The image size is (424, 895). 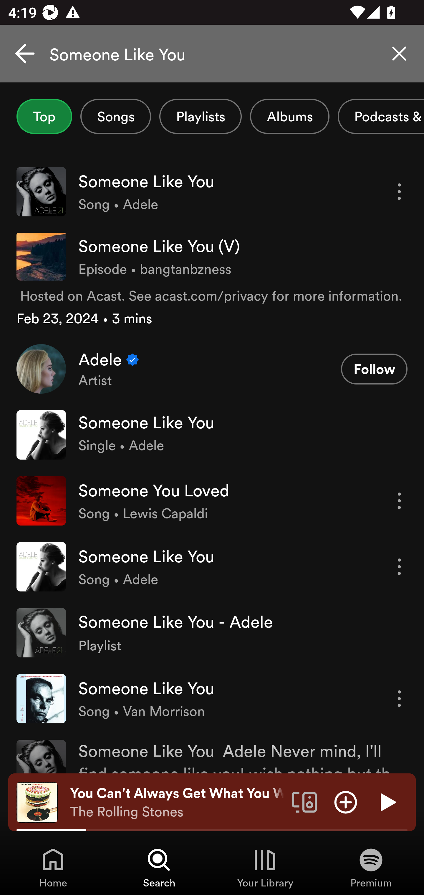 What do you see at coordinates (115, 116) in the screenshot?
I see `Songs` at bounding box center [115, 116].